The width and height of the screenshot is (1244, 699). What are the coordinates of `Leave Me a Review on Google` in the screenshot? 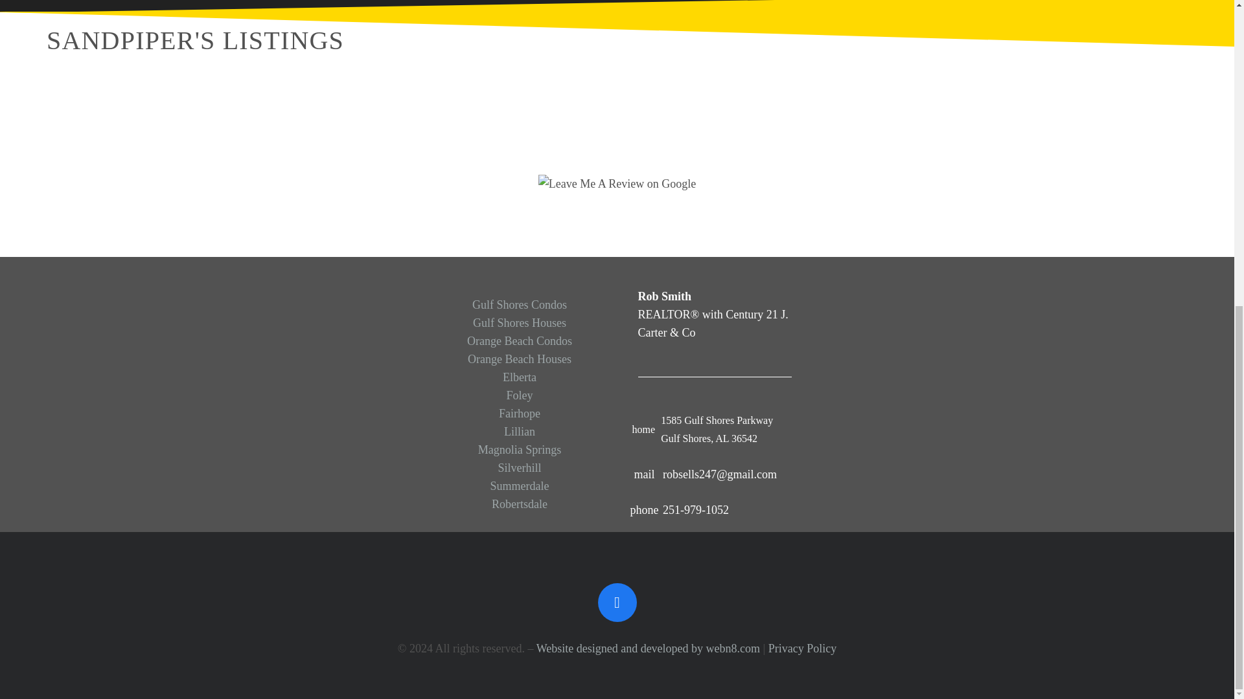 It's located at (617, 184).